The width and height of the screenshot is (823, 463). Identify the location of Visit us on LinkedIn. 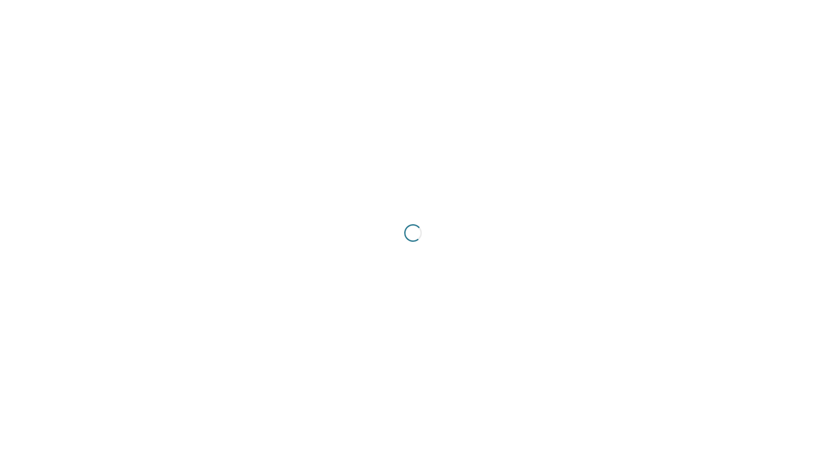
(644, 210).